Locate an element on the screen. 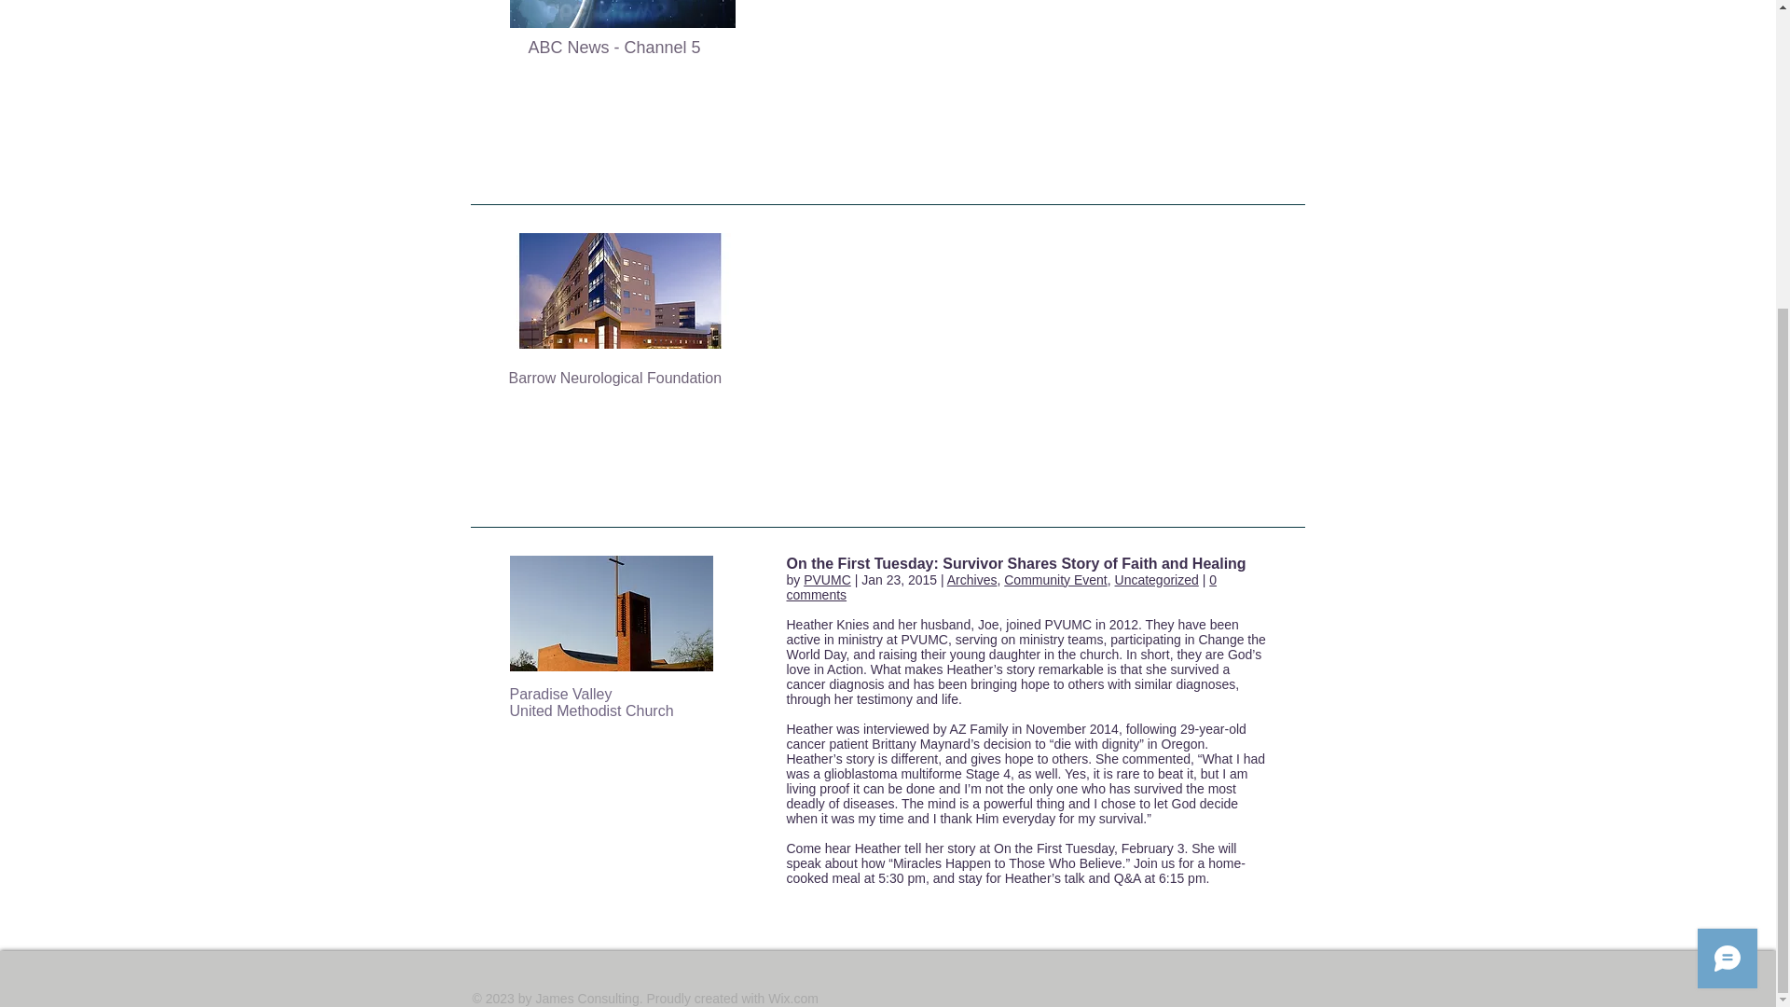 The image size is (1790, 1007). Community Event is located at coordinates (1055, 580).